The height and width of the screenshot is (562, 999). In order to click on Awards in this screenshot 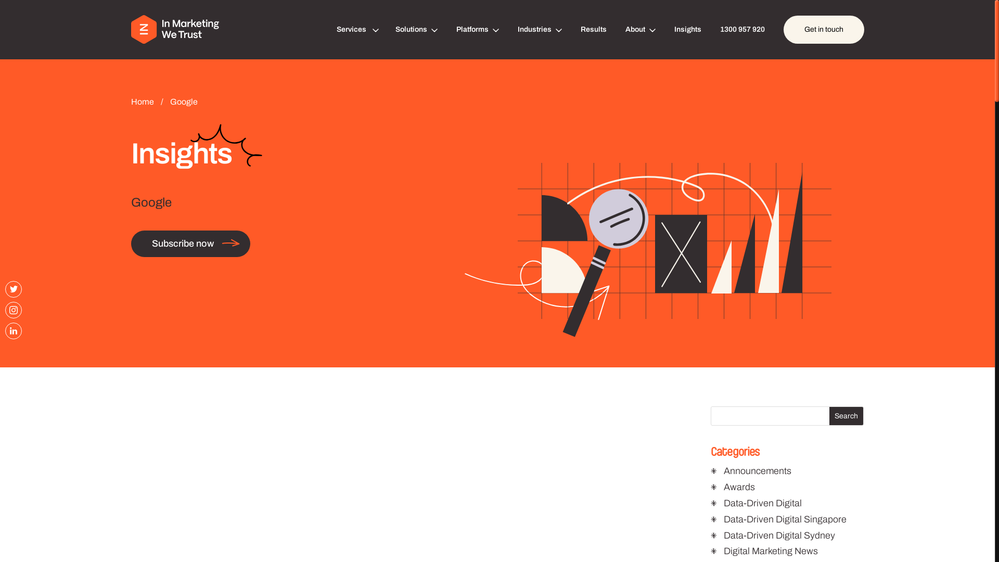, I will do `click(739, 487)`.